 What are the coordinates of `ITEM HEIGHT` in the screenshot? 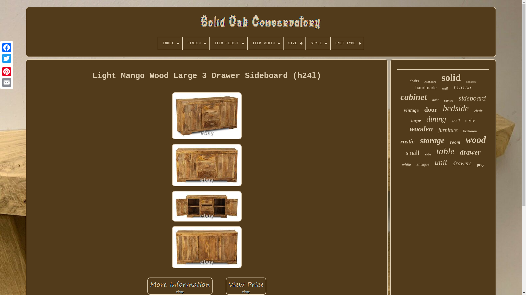 It's located at (228, 43).